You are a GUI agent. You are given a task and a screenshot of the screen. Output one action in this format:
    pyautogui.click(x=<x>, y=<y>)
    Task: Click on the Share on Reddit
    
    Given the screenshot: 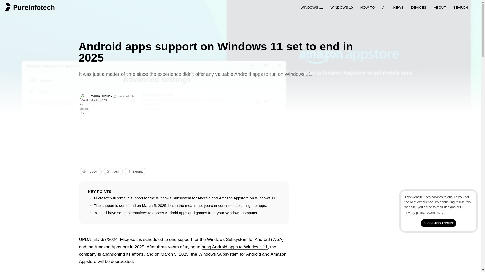 What is the action you would take?
    pyautogui.click(x=90, y=172)
    